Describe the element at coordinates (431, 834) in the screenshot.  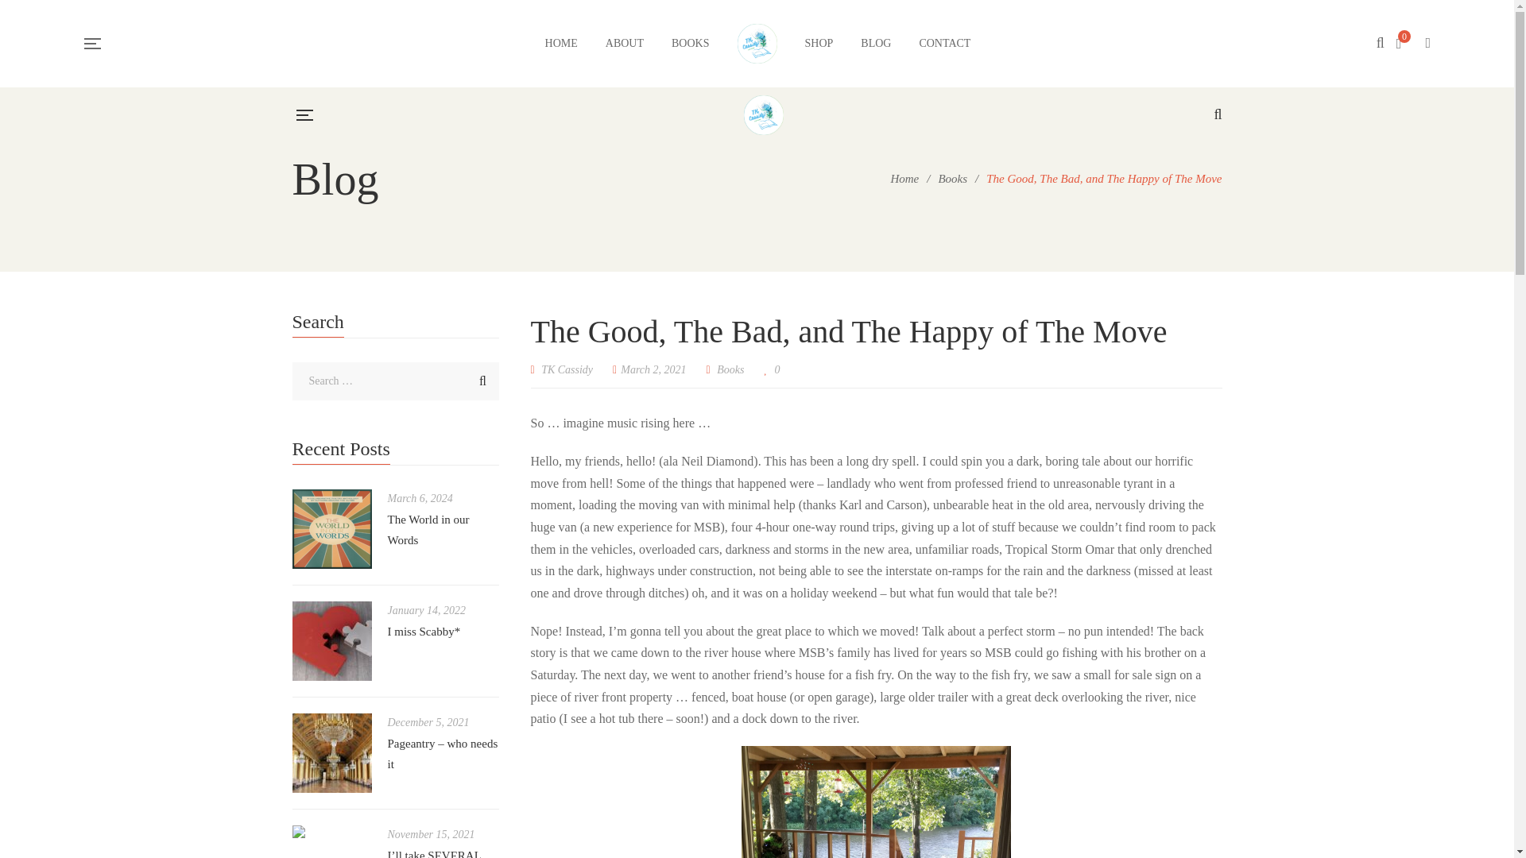
I see `November 15, 2021` at that location.